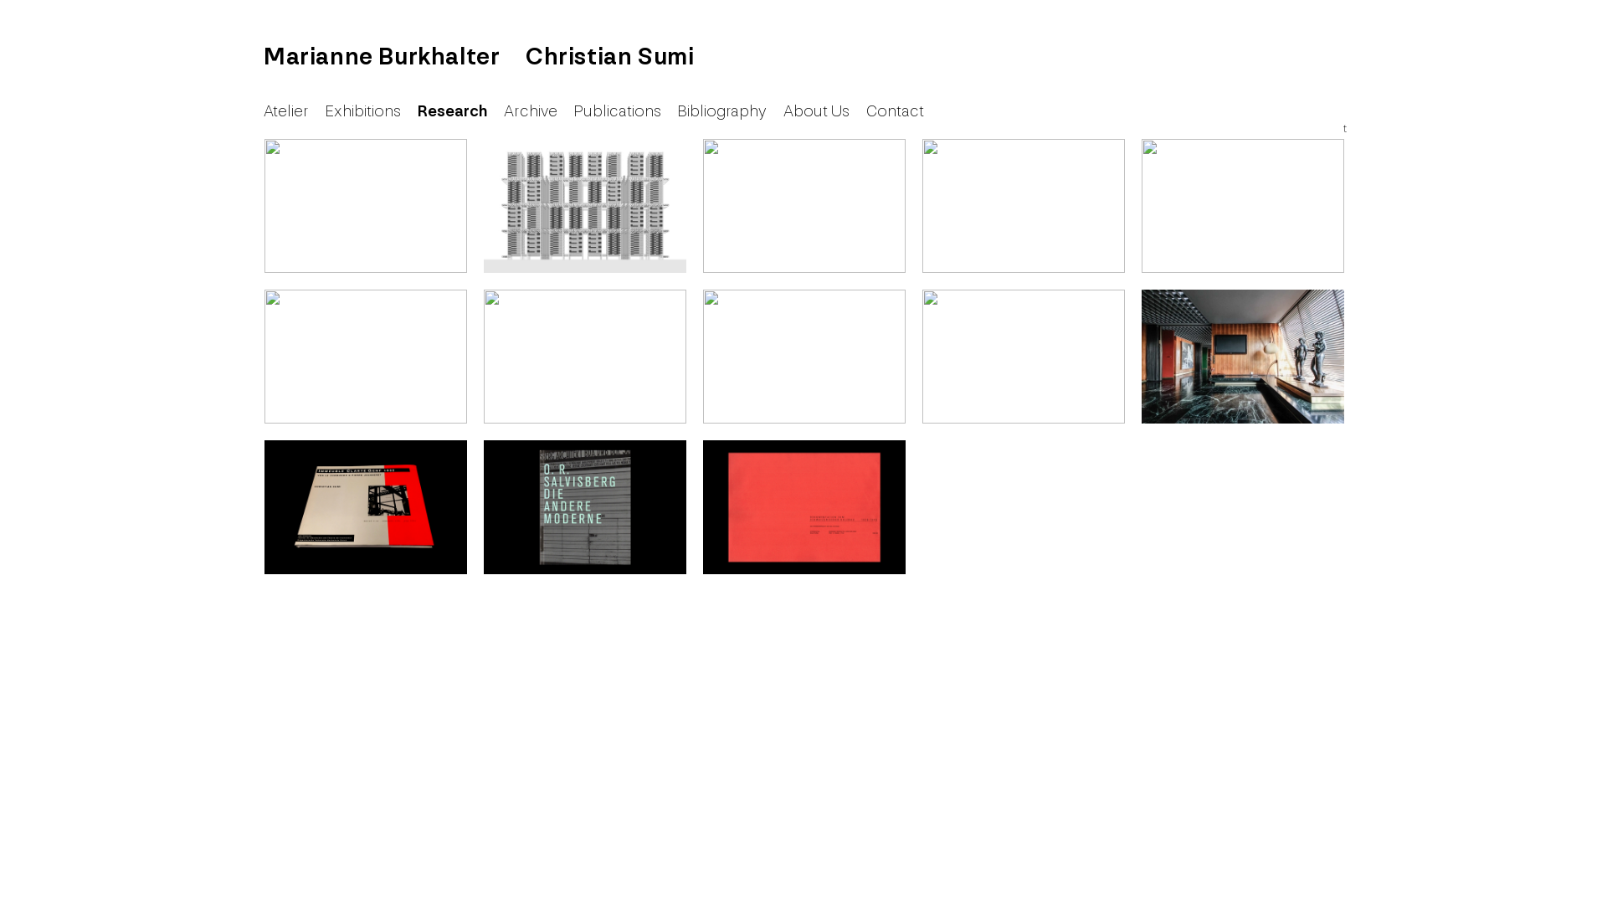 Image resolution: width=1607 pixels, height=904 pixels. Describe the element at coordinates (722, 111) in the screenshot. I see `Bibliography` at that location.